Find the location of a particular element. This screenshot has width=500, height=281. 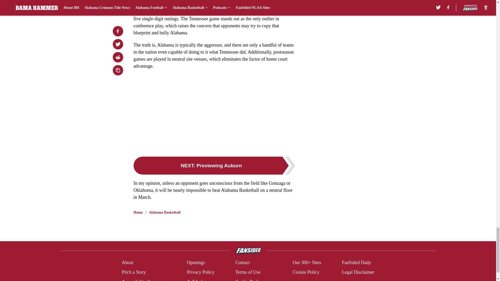

NEXT: Previewing Auburn is located at coordinates (214, 165).